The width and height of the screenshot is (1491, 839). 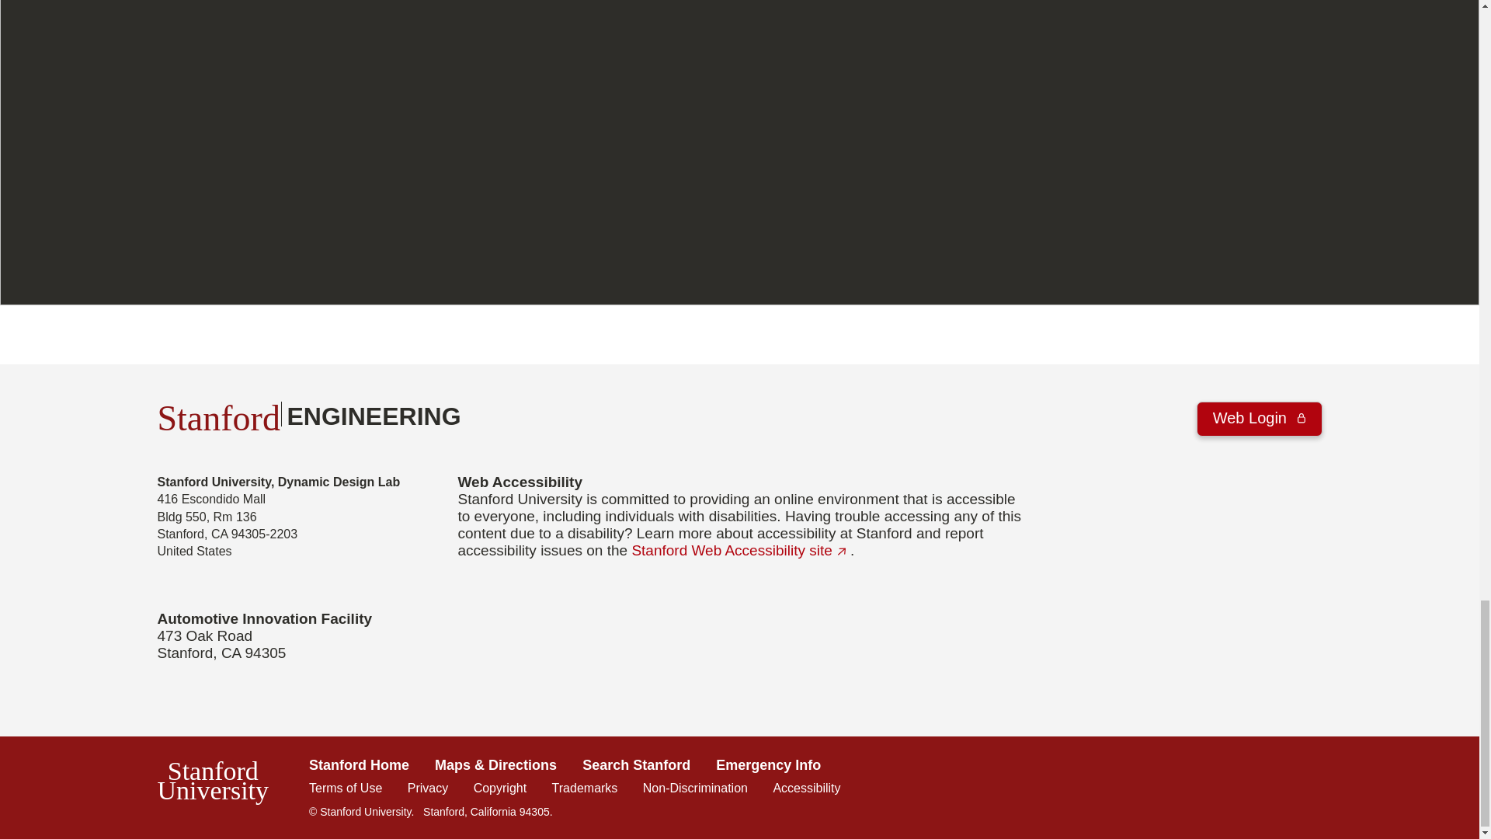 What do you see at coordinates (308, 413) in the screenshot?
I see `Non-discrimination policy` at bounding box center [308, 413].